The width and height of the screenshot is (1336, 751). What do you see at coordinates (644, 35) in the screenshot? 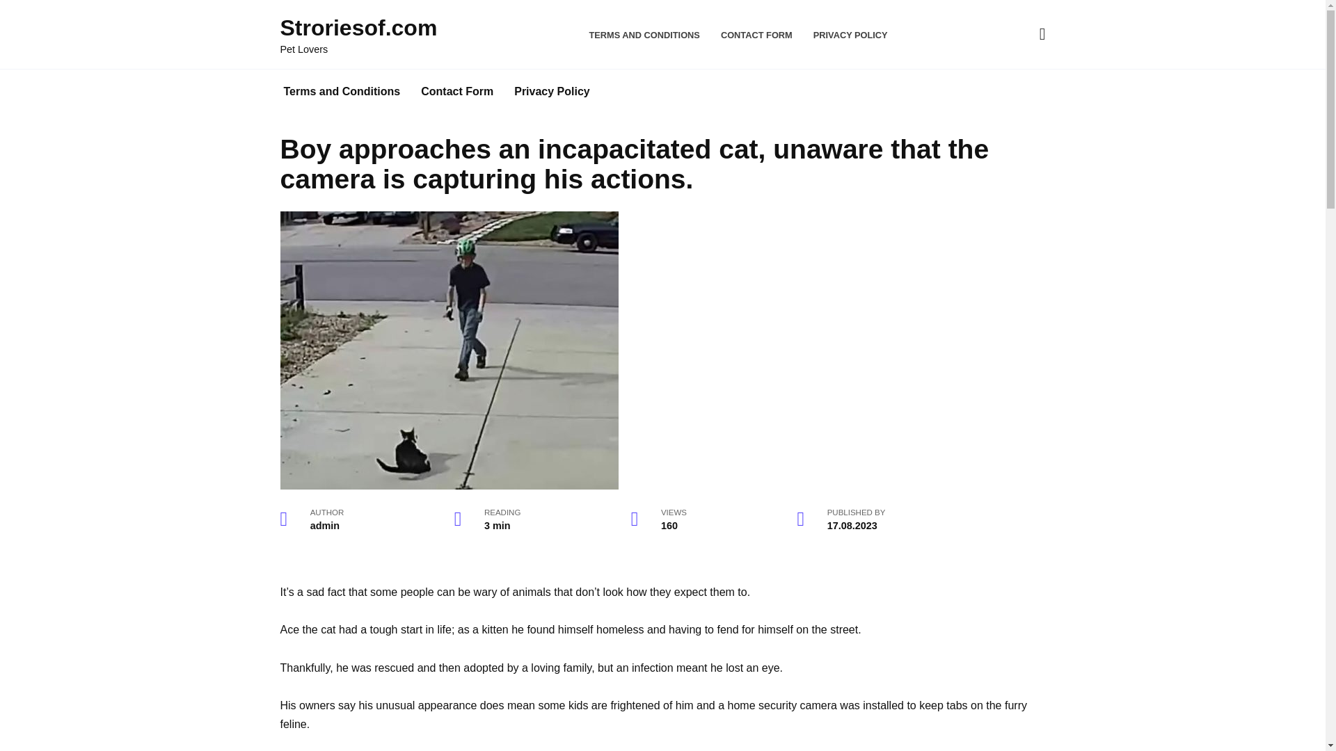
I see `TERMS AND CONDITIONS` at bounding box center [644, 35].